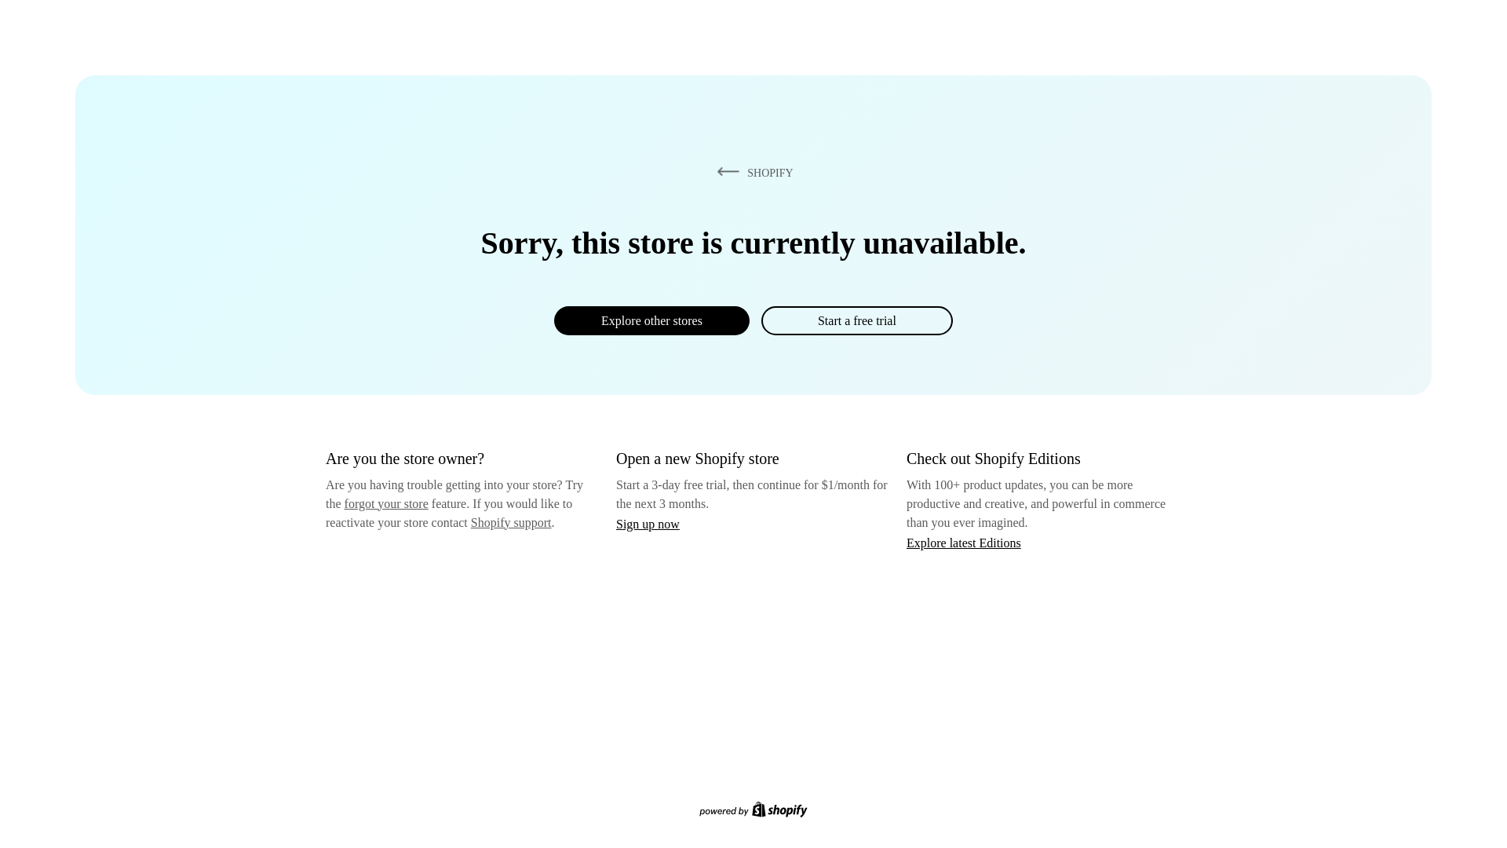 This screenshot has height=848, width=1507. Describe the element at coordinates (856, 320) in the screenshot. I see `Start a free trial` at that location.